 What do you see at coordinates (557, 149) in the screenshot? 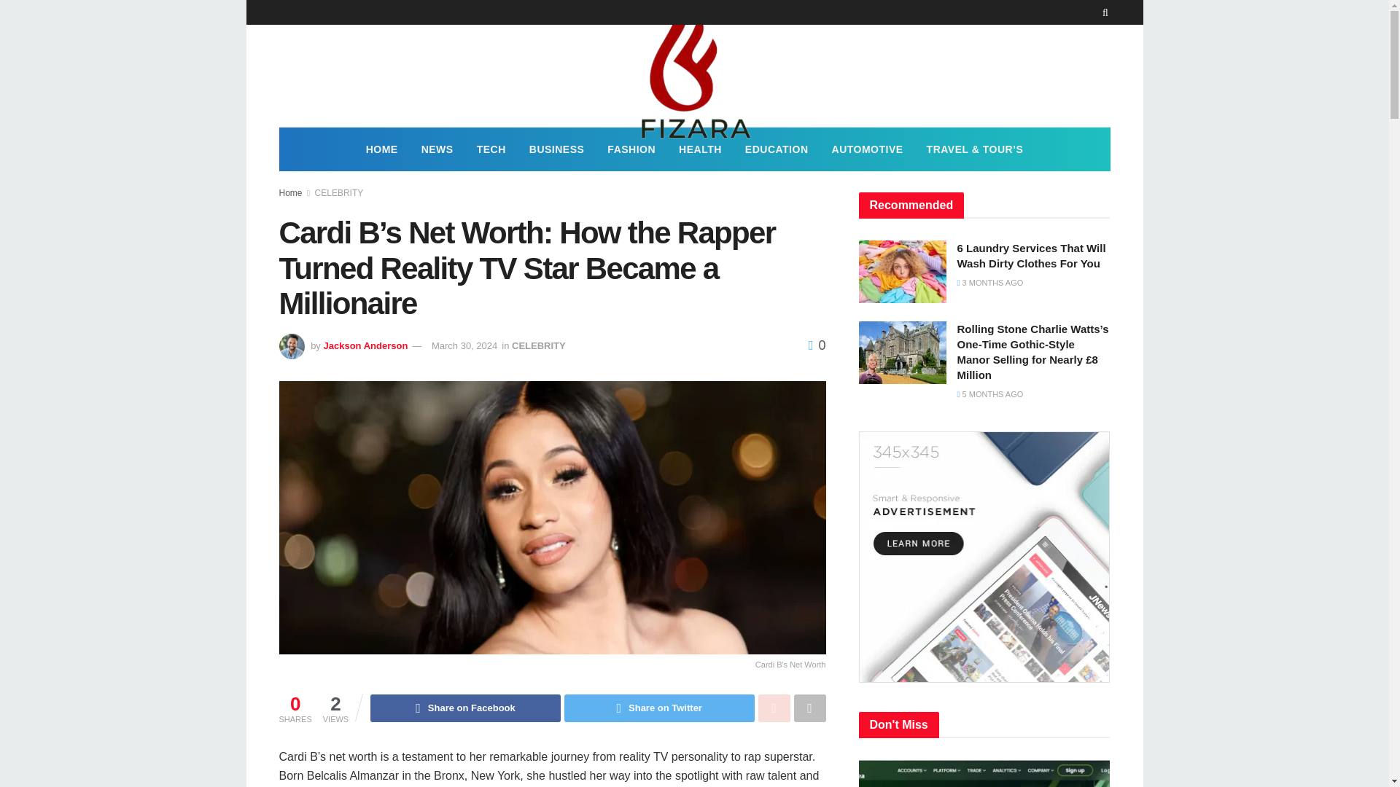
I see `BUSINESS` at bounding box center [557, 149].